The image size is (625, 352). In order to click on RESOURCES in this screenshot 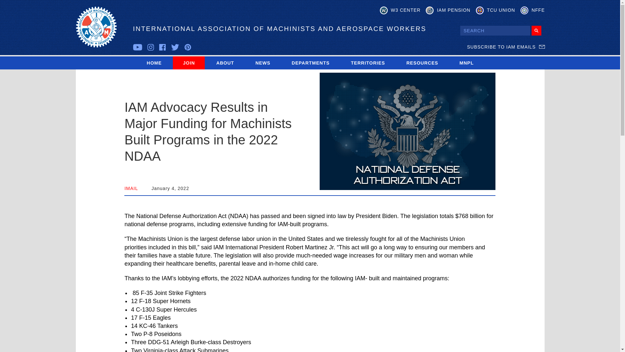, I will do `click(422, 63)`.